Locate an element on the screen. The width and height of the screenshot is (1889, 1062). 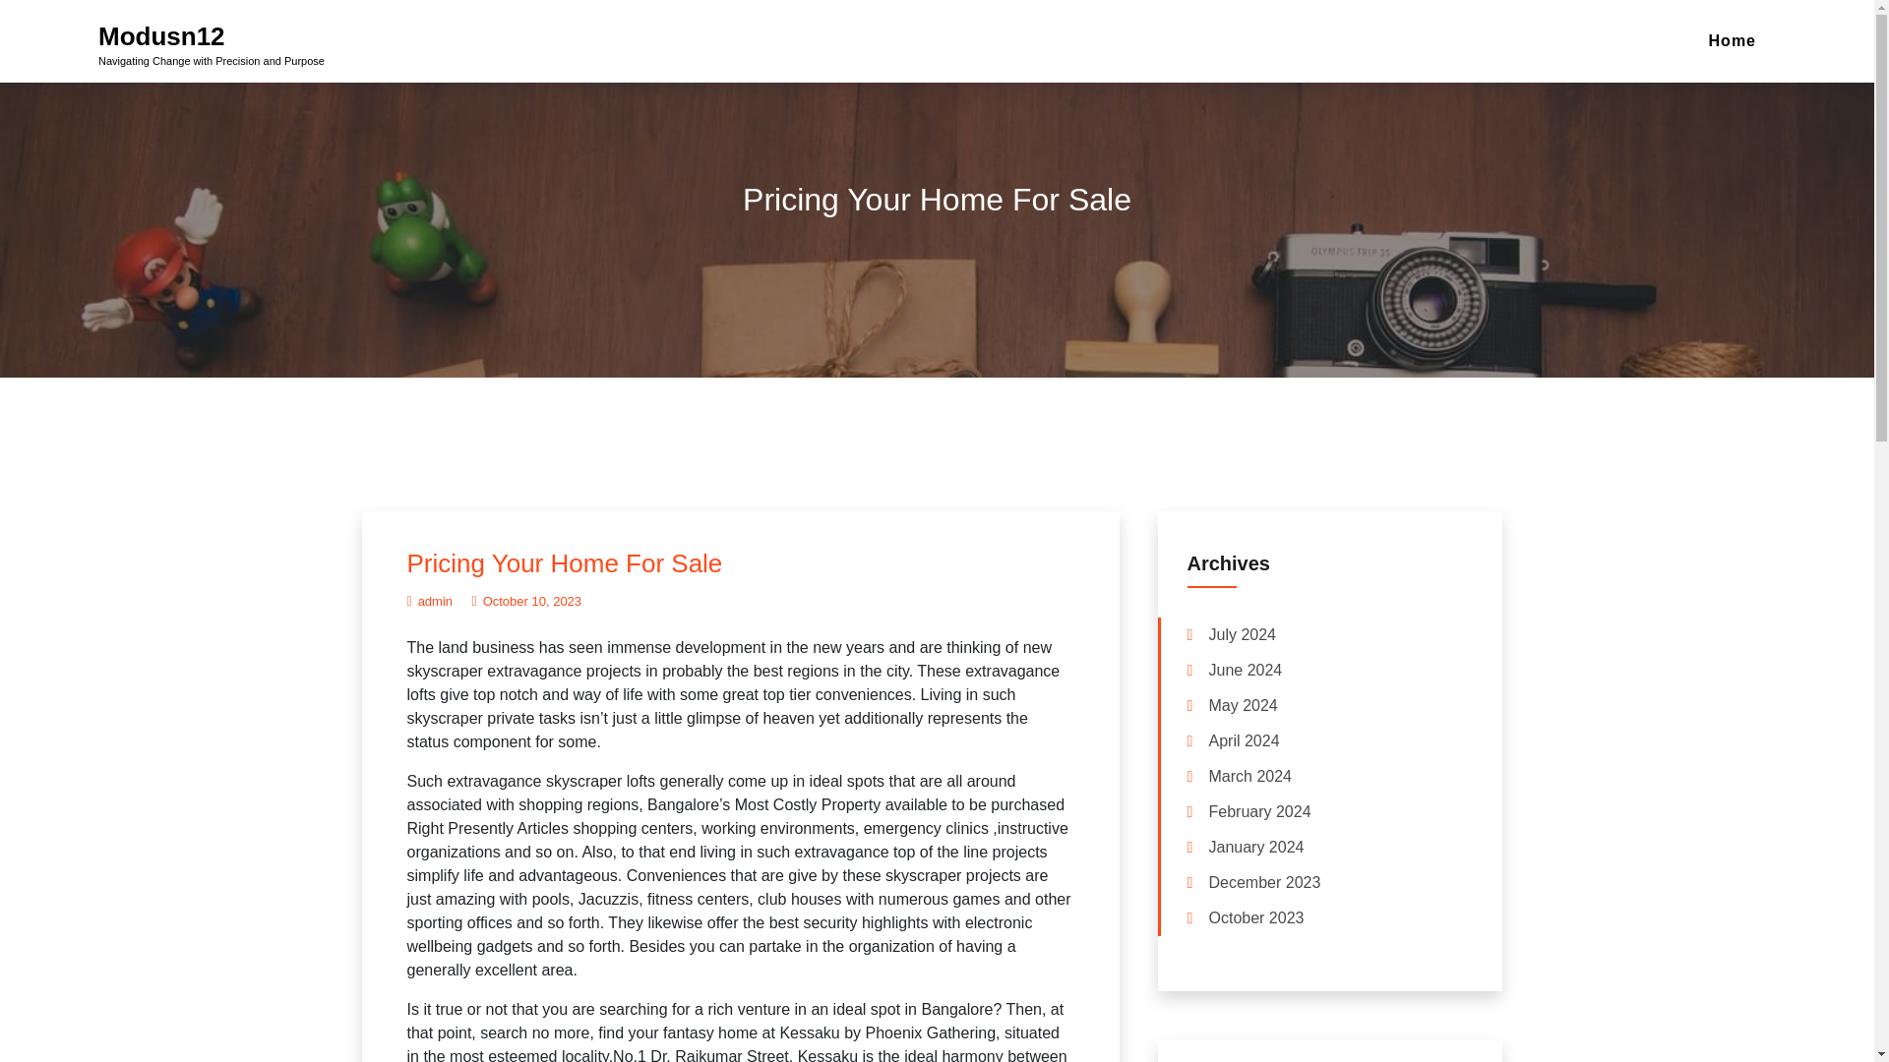
January 2024 is located at coordinates (1255, 848).